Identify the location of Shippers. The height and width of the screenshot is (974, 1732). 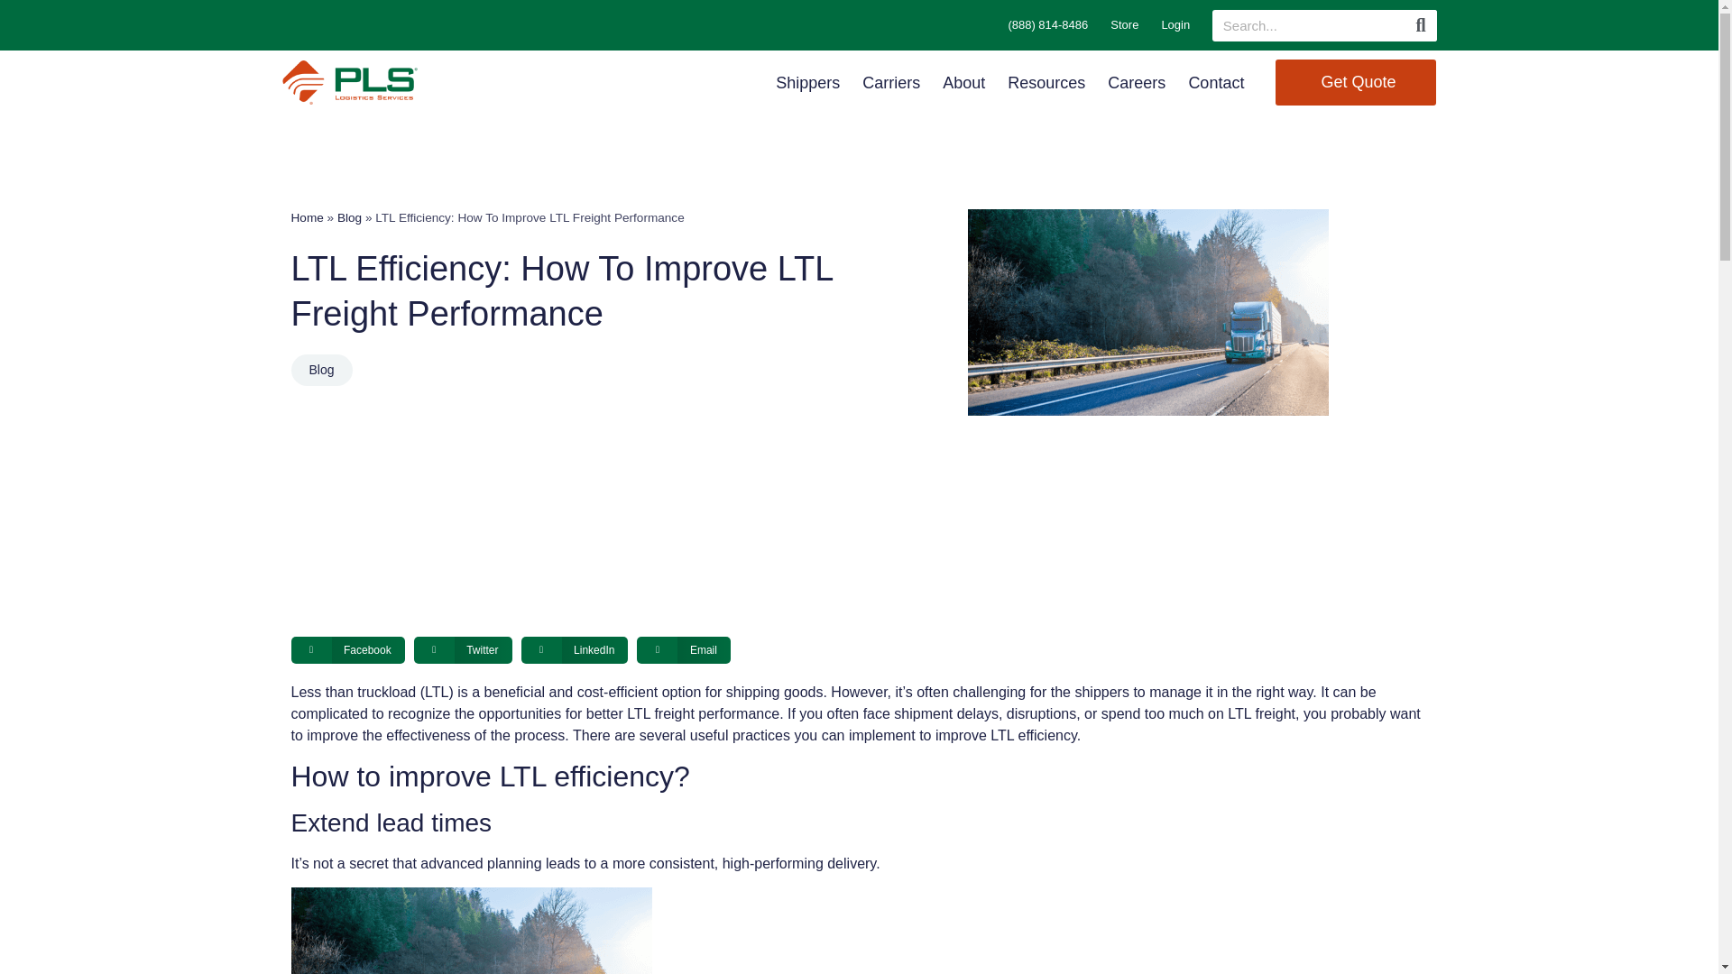
(808, 82).